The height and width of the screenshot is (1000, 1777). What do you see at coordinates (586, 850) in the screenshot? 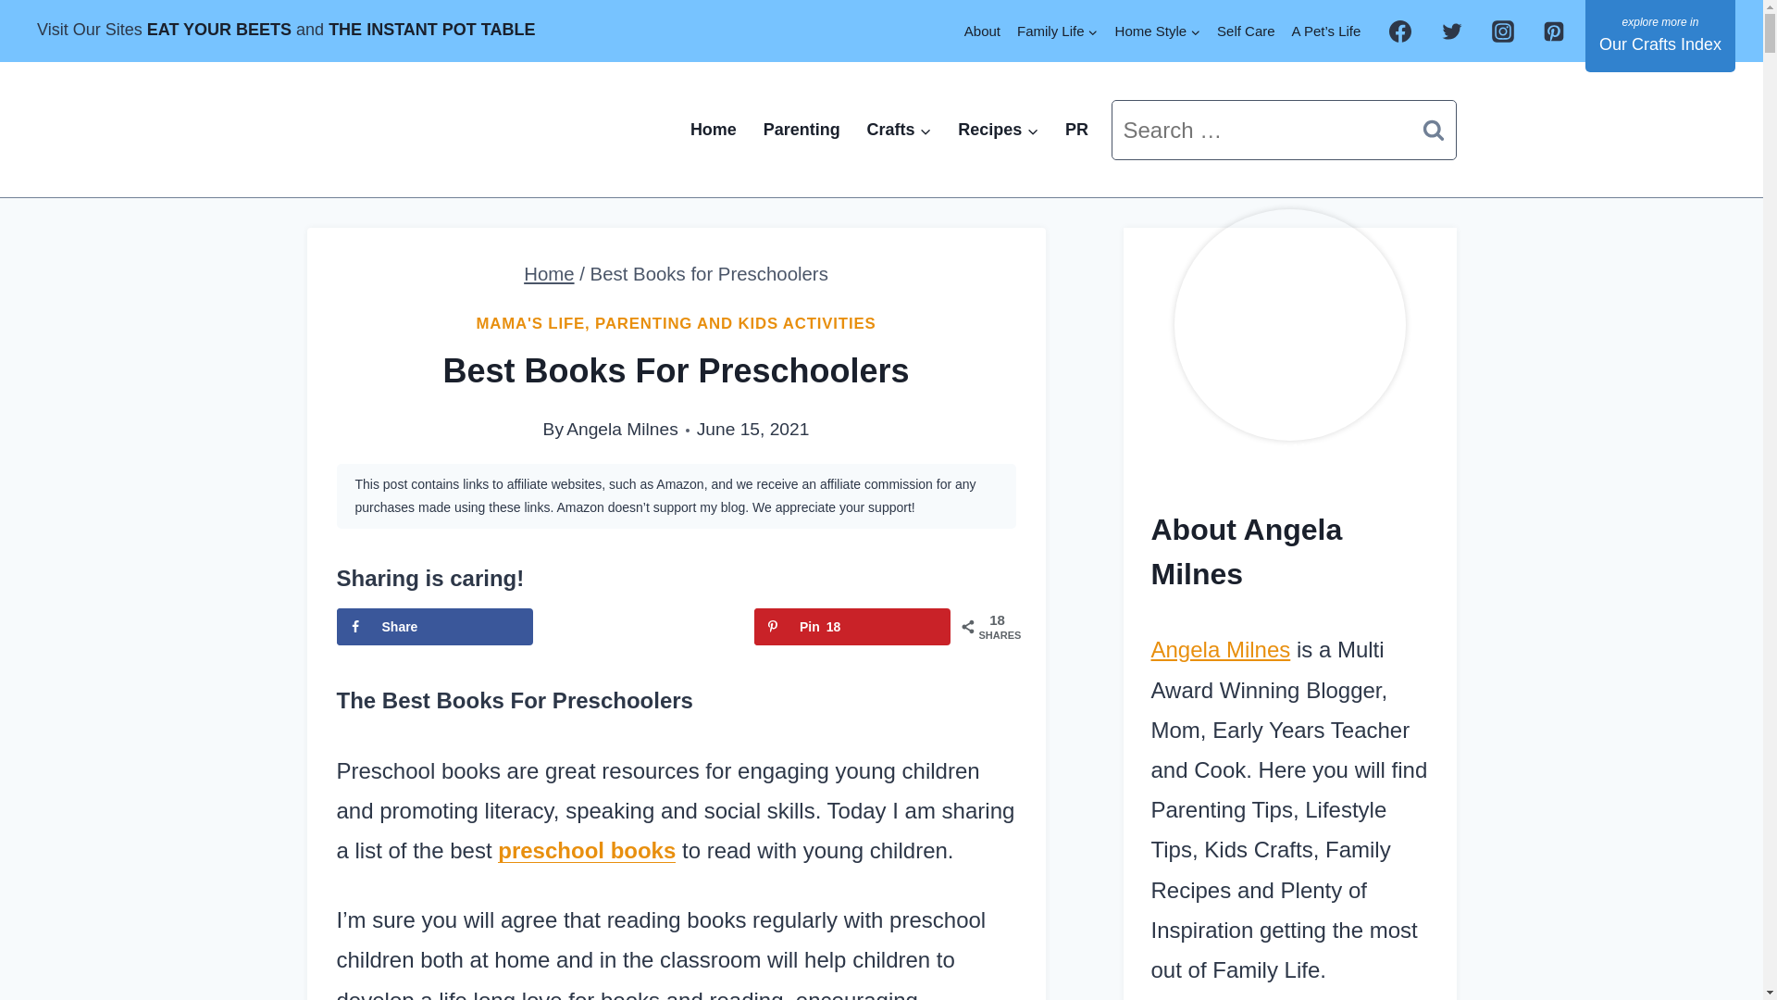
I see `Angela Milnes` at bounding box center [586, 850].